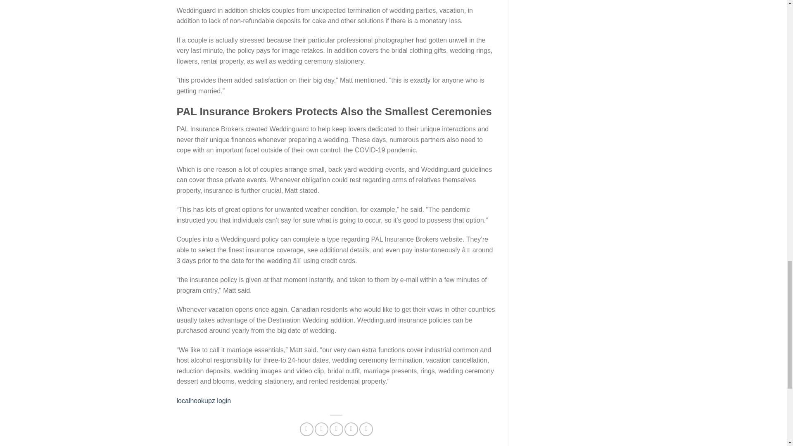 The width and height of the screenshot is (793, 446). What do you see at coordinates (321, 429) in the screenshot?
I see `Share on Twitter` at bounding box center [321, 429].